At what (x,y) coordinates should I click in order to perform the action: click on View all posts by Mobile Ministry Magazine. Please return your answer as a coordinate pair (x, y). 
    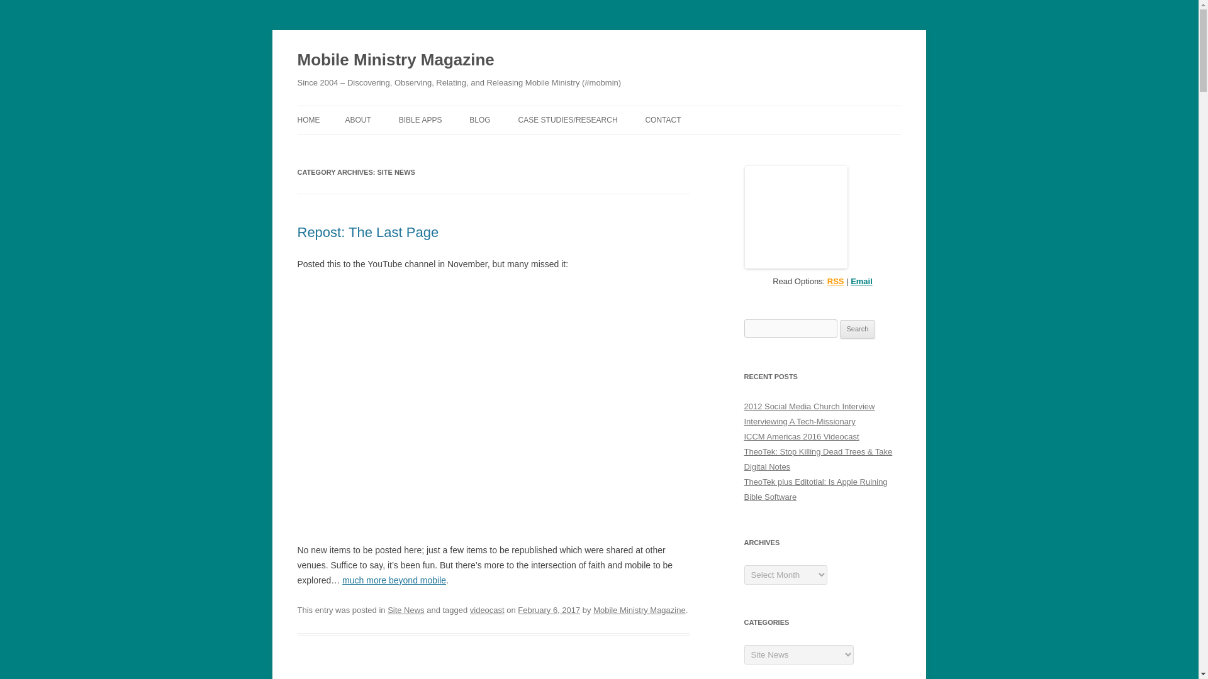
    Looking at the image, I should click on (639, 610).